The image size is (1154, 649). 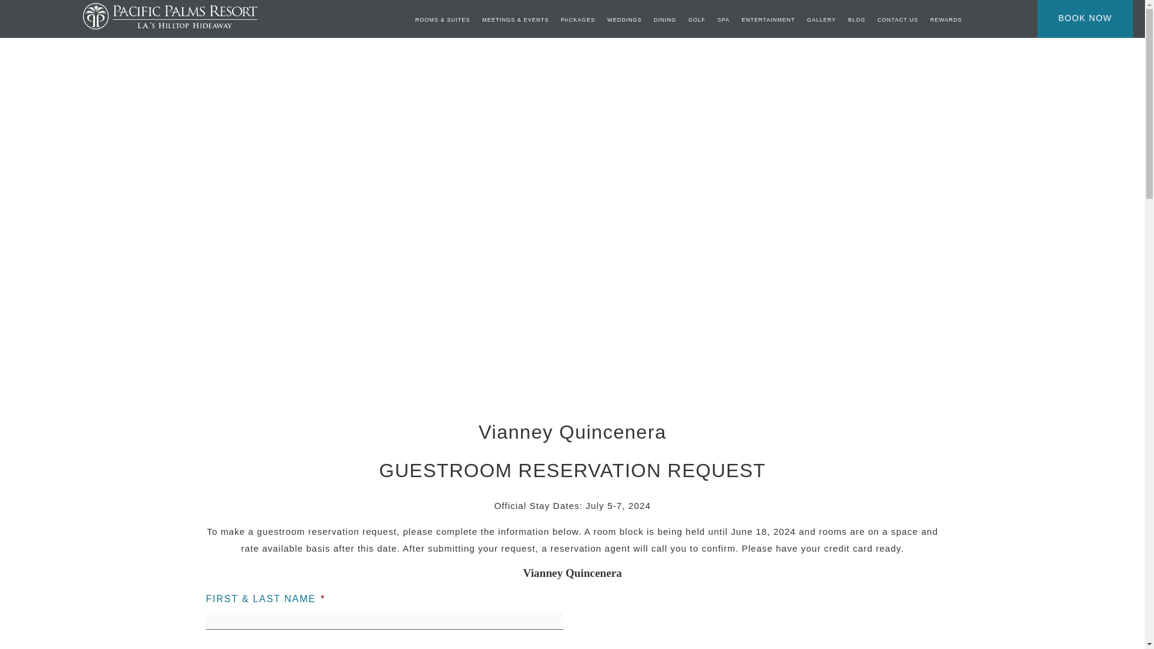 What do you see at coordinates (857, 20) in the screenshot?
I see `BLOG` at bounding box center [857, 20].